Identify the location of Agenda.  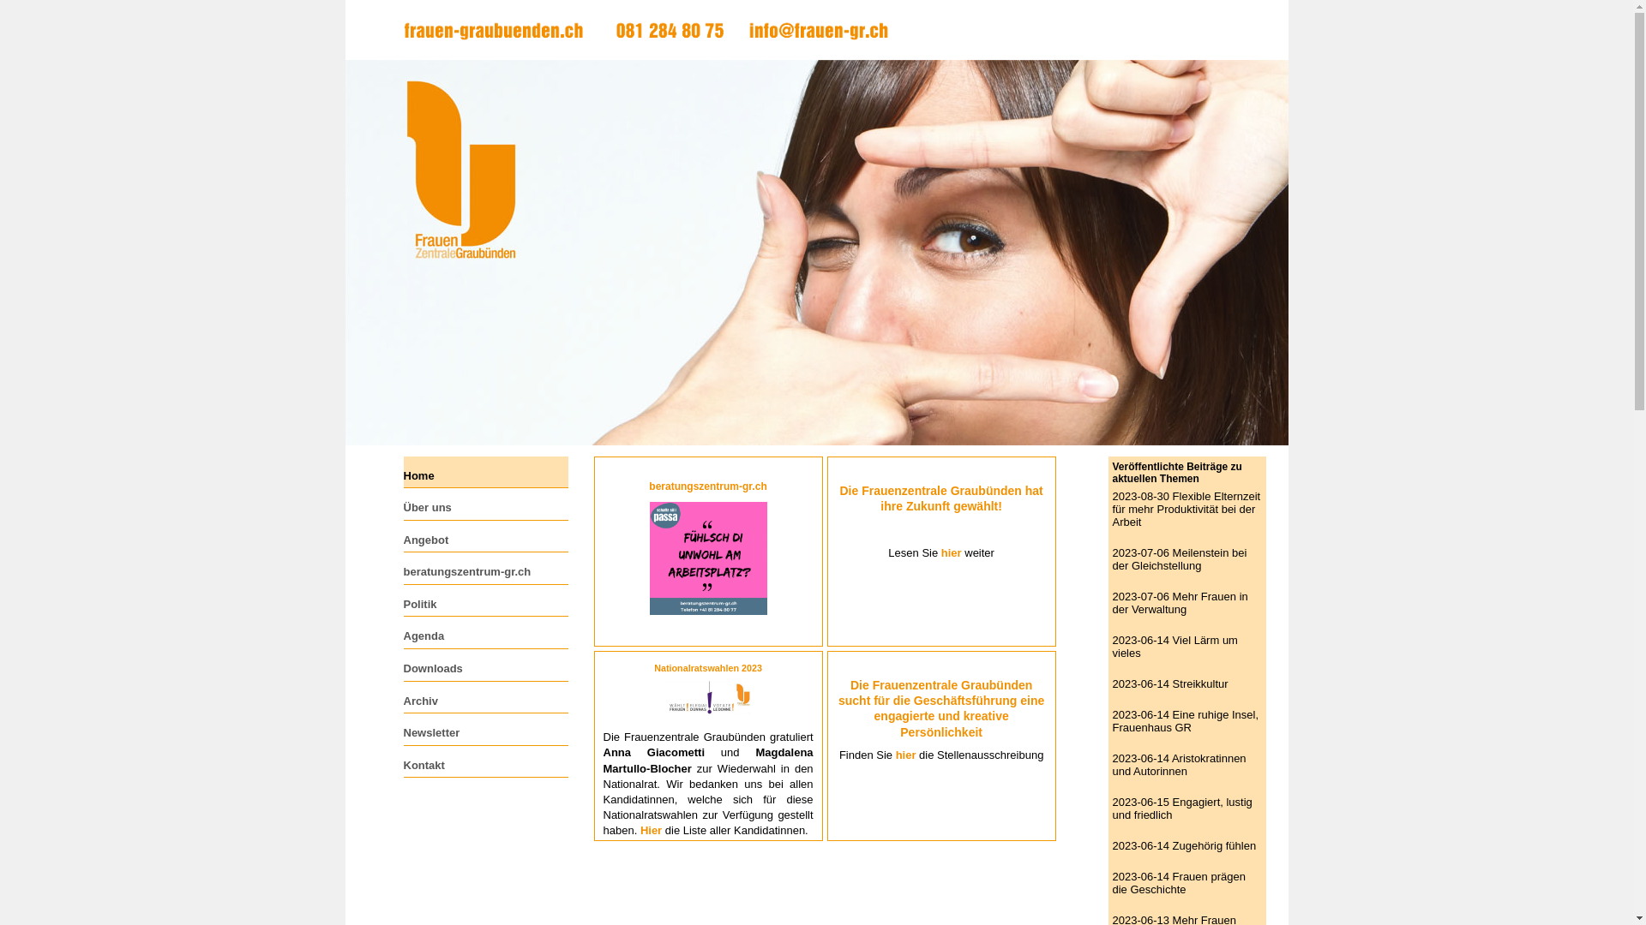
(488, 632).